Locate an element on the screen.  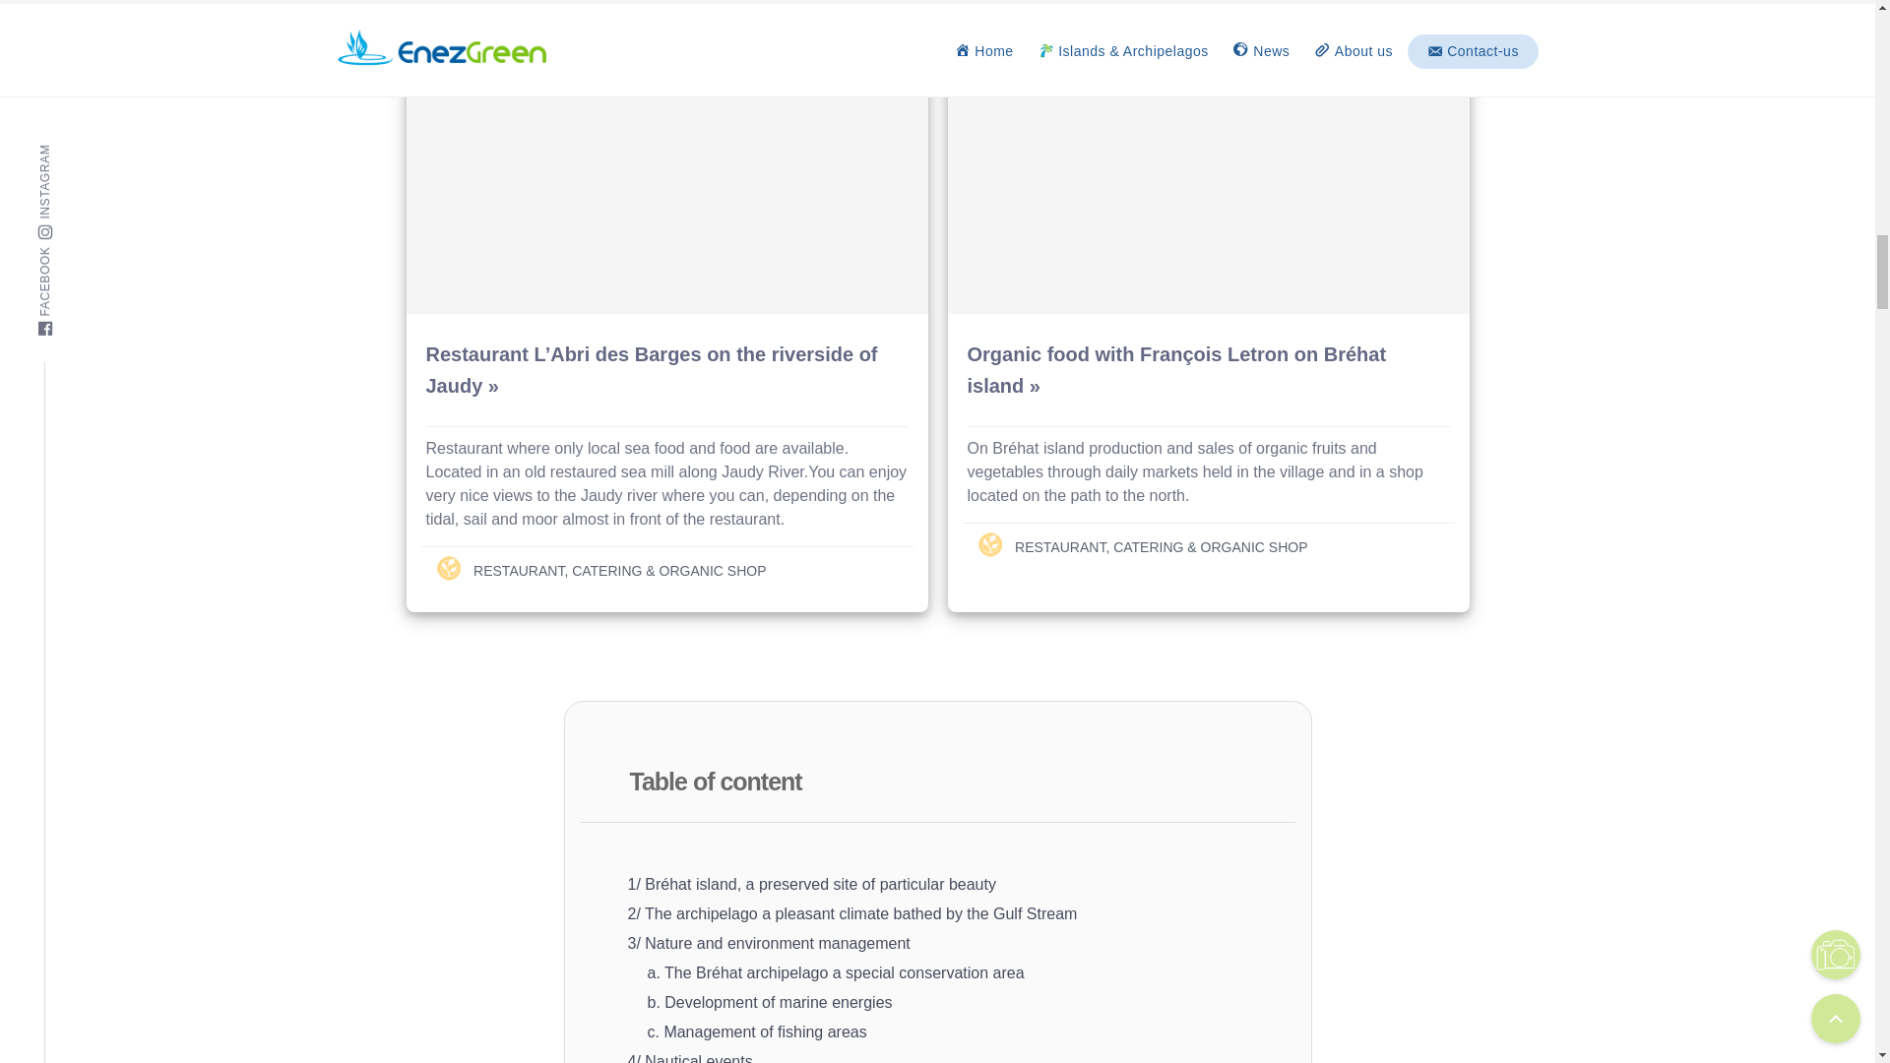
c. Management of fishing areas is located at coordinates (758, 1032).